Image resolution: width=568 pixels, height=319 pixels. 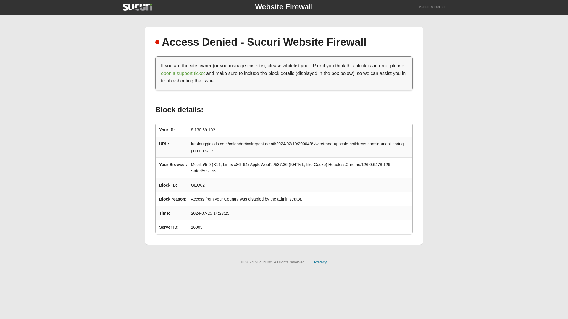 What do you see at coordinates (320, 262) in the screenshot?
I see `Privacy` at bounding box center [320, 262].